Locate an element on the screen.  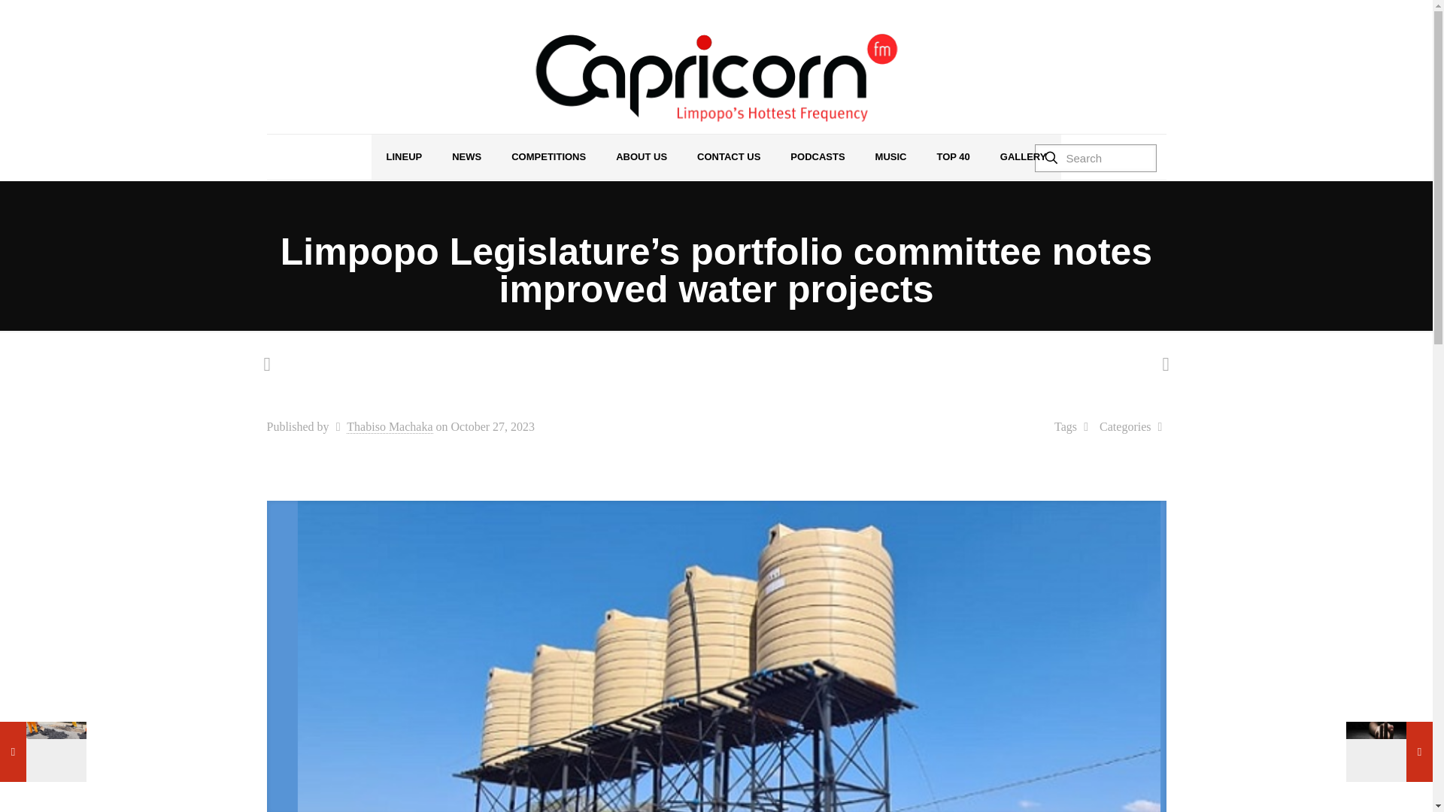
TOP 40 is located at coordinates (952, 156).